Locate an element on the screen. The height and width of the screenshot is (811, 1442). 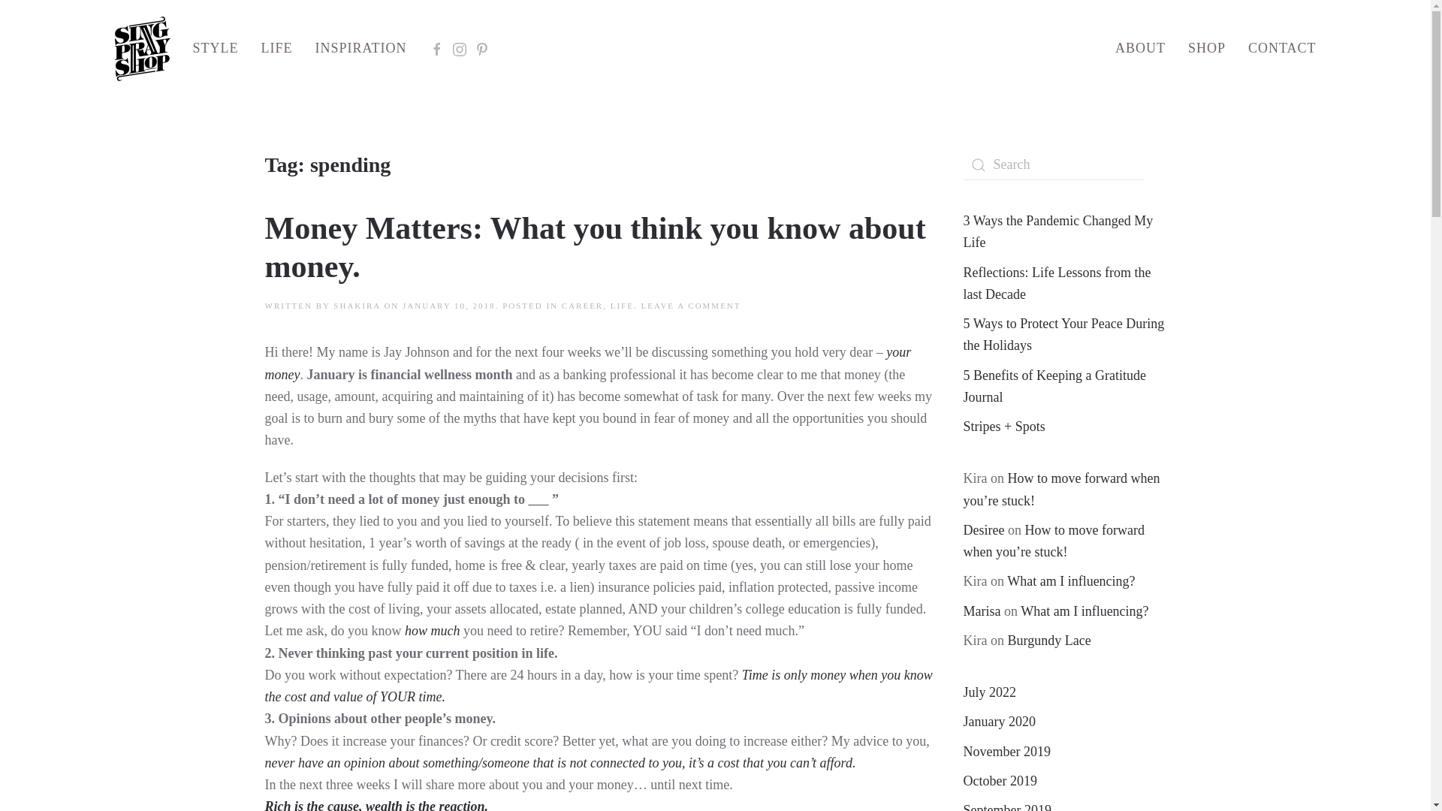
CAREER is located at coordinates (582, 305).